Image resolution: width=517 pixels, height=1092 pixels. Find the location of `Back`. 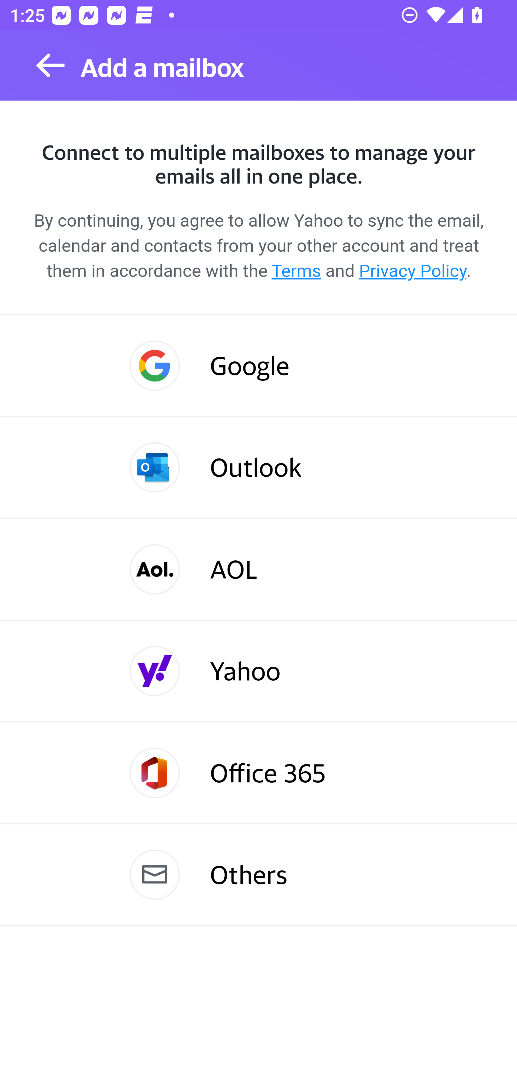

Back is located at coordinates (50, 65).